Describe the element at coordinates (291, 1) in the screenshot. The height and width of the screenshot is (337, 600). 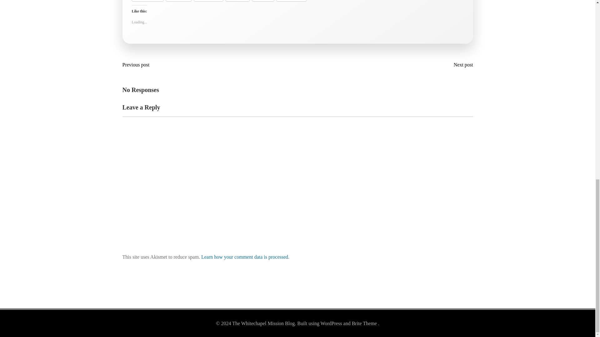
I see `Pinterest` at that location.